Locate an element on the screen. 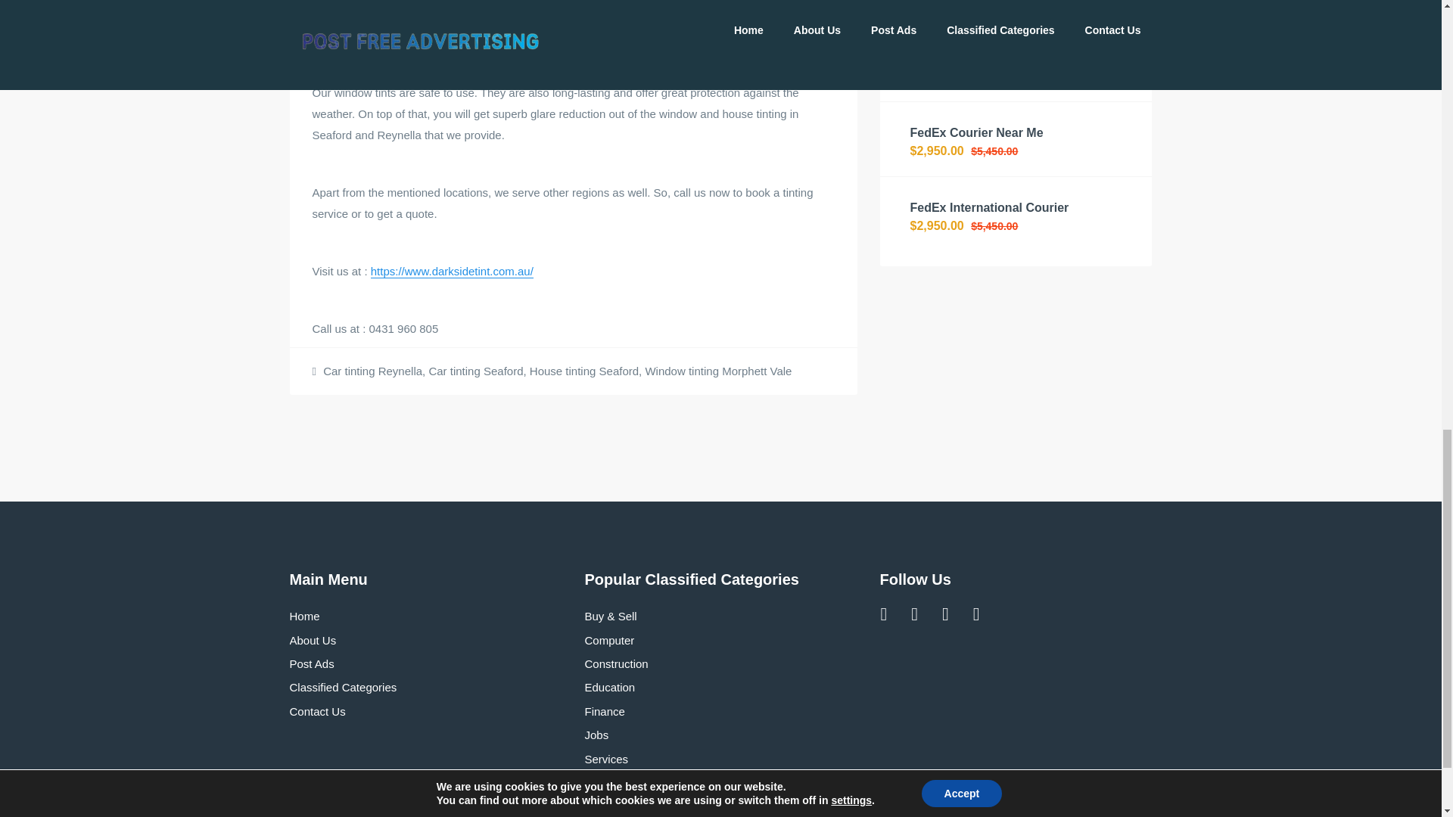 The height and width of the screenshot is (817, 1453). Home is located at coordinates (304, 616).